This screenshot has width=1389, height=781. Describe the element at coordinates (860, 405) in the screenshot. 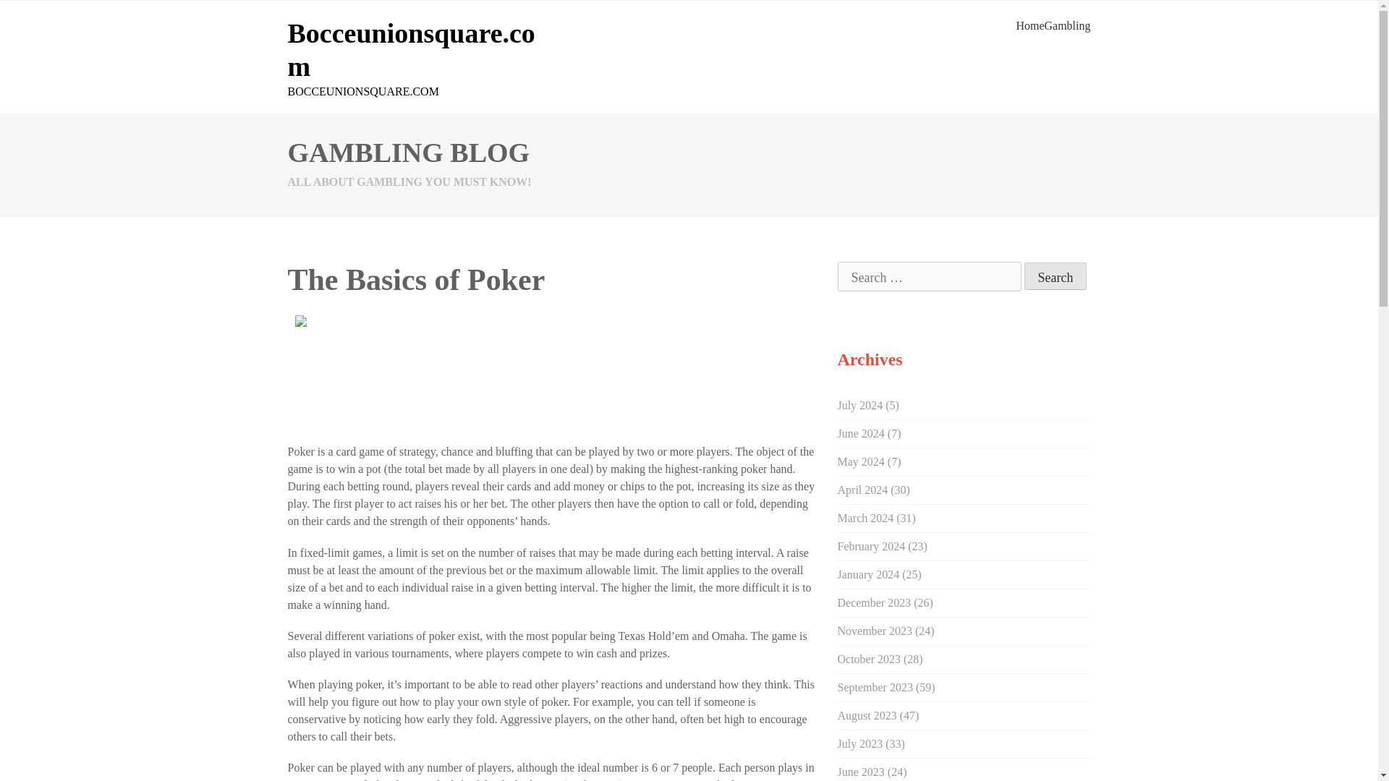

I see `July 2024` at that location.